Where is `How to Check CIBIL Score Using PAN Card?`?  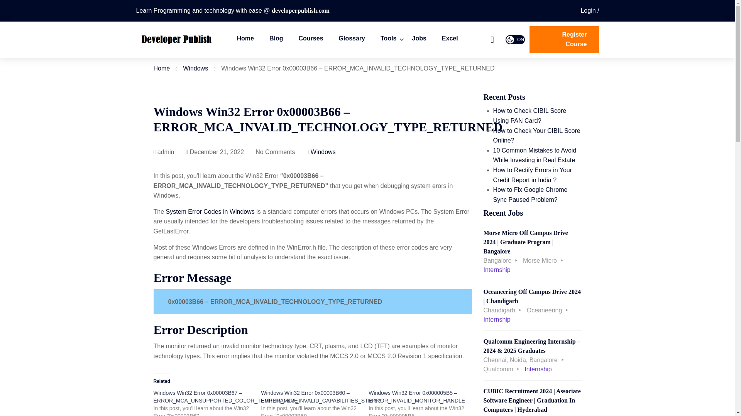
How to Check CIBIL Score Using PAN Card? is located at coordinates (530, 116).